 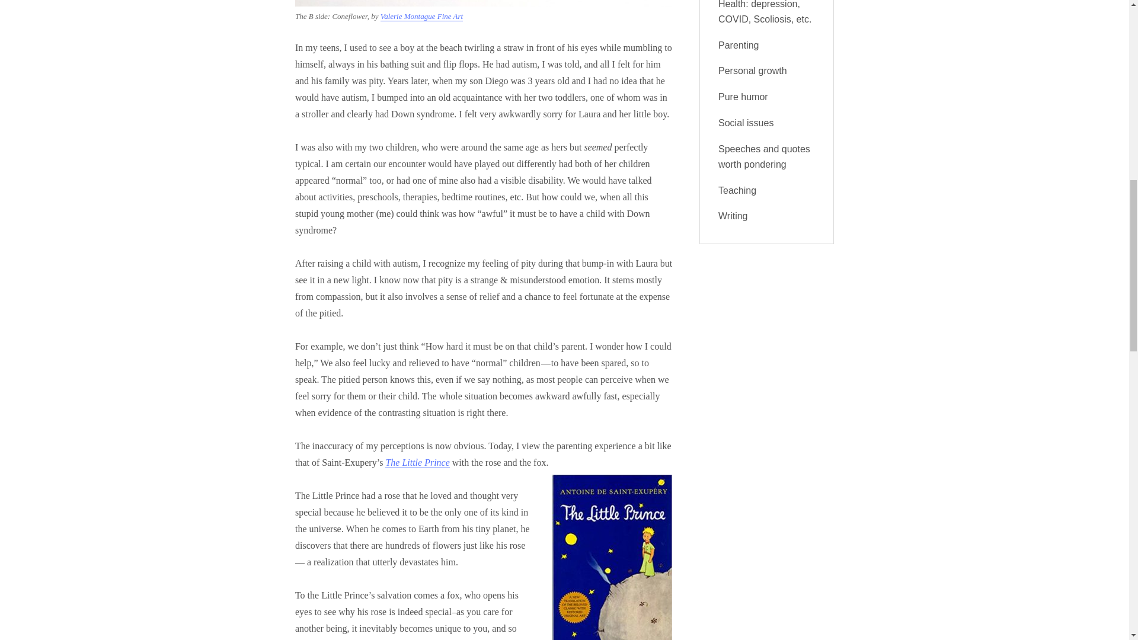 What do you see at coordinates (739, 45) in the screenshot?
I see `Parenting` at bounding box center [739, 45].